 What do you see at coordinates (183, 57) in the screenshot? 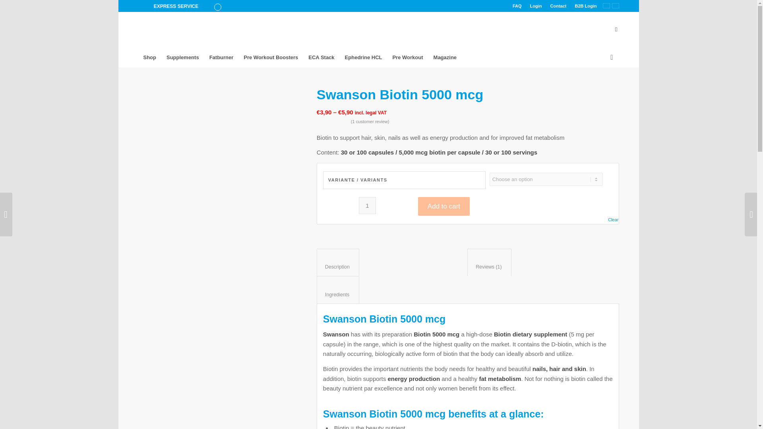
I see `Supplements` at bounding box center [183, 57].